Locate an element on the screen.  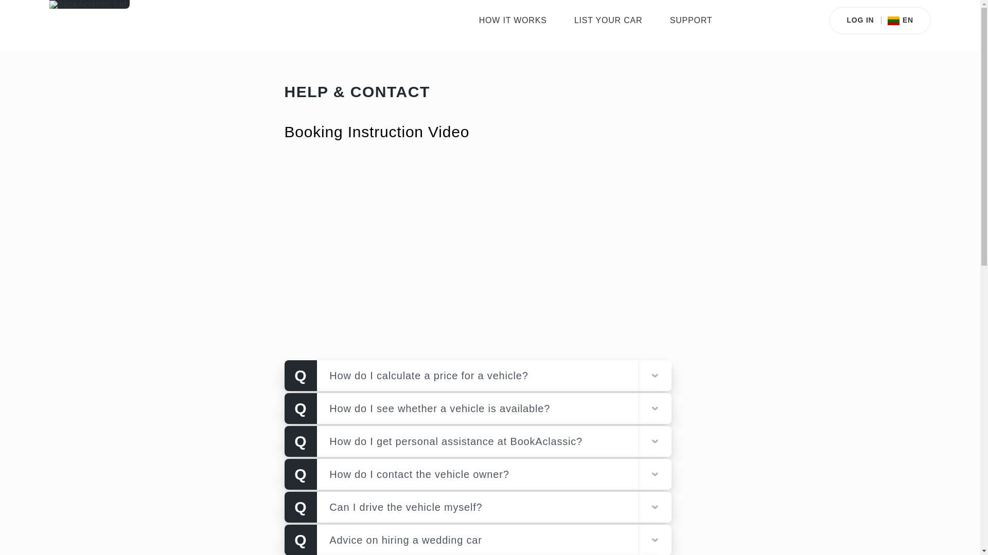
HOW IT WORKS is located at coordinates (513, 21).